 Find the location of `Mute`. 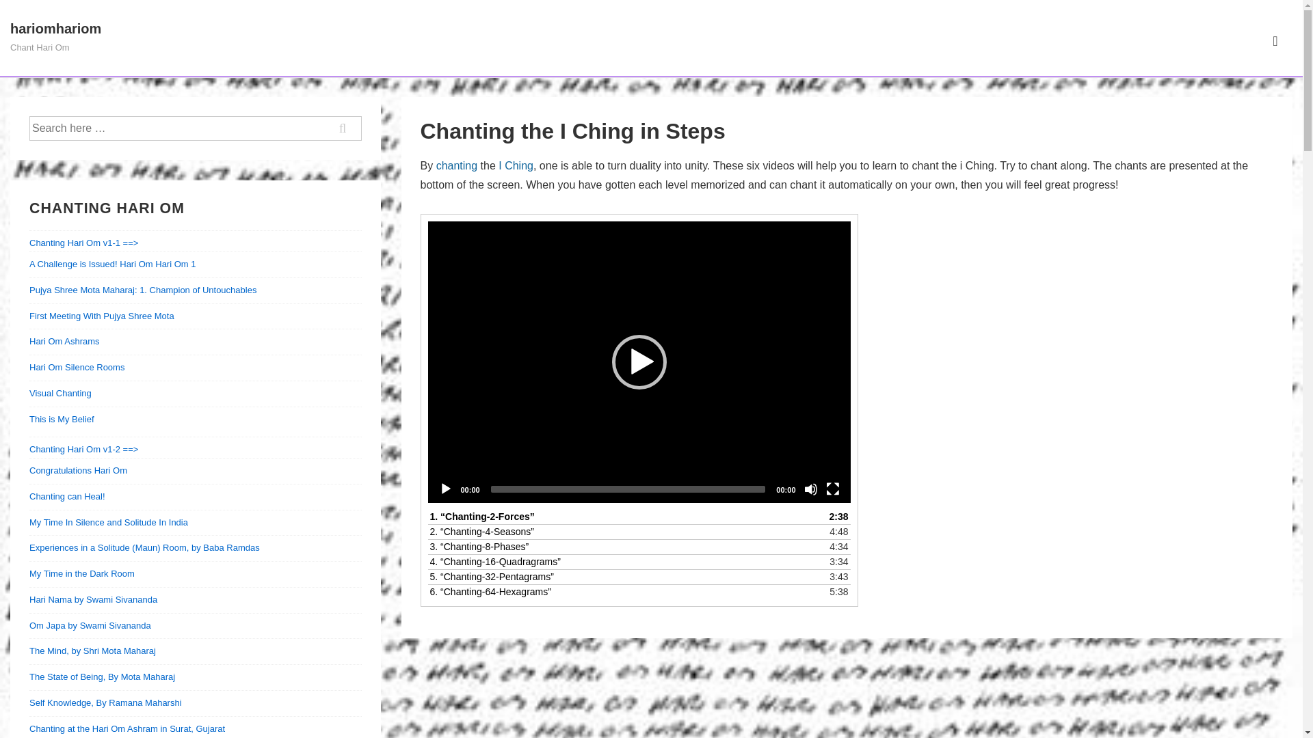

Mute is located at coordinates (811, 489).